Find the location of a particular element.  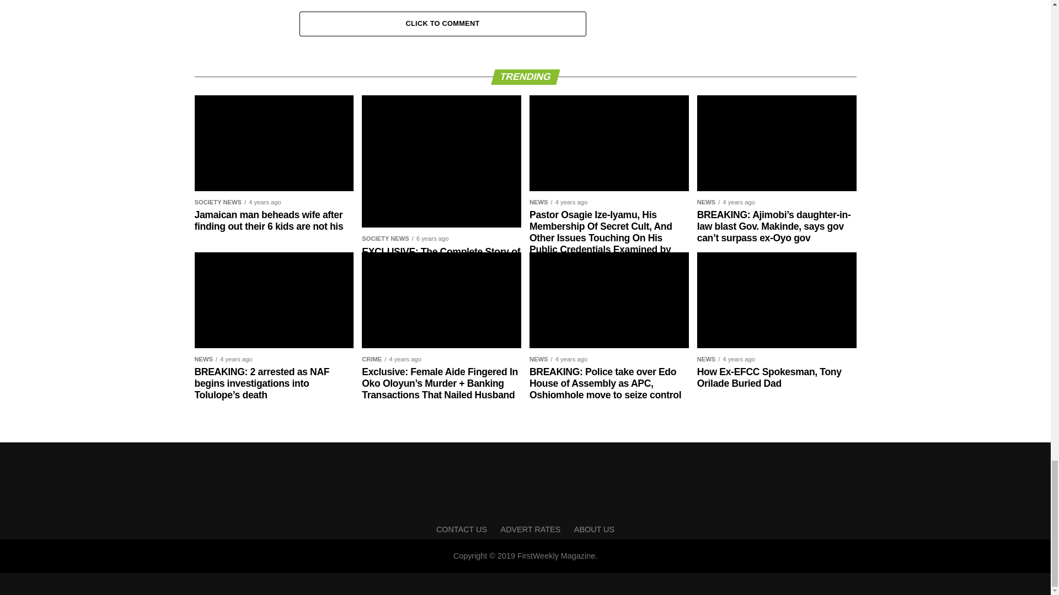

ADVERT RATES is located at coordinates (531, 529).